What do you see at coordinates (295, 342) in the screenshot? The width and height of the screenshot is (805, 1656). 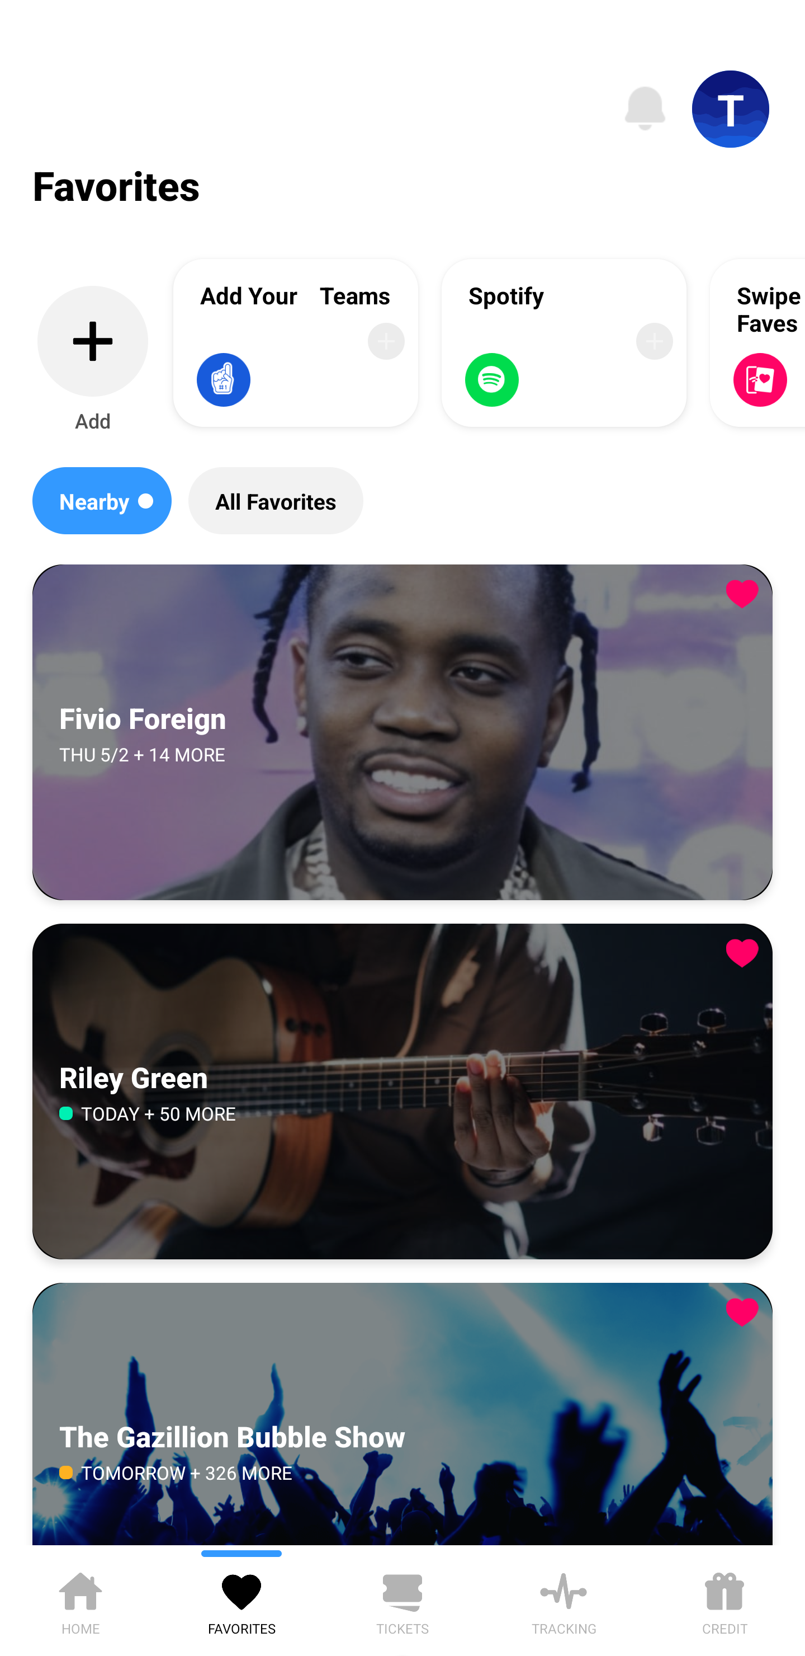 I see `Add Your    Teams` at bounding box center [295, 342].